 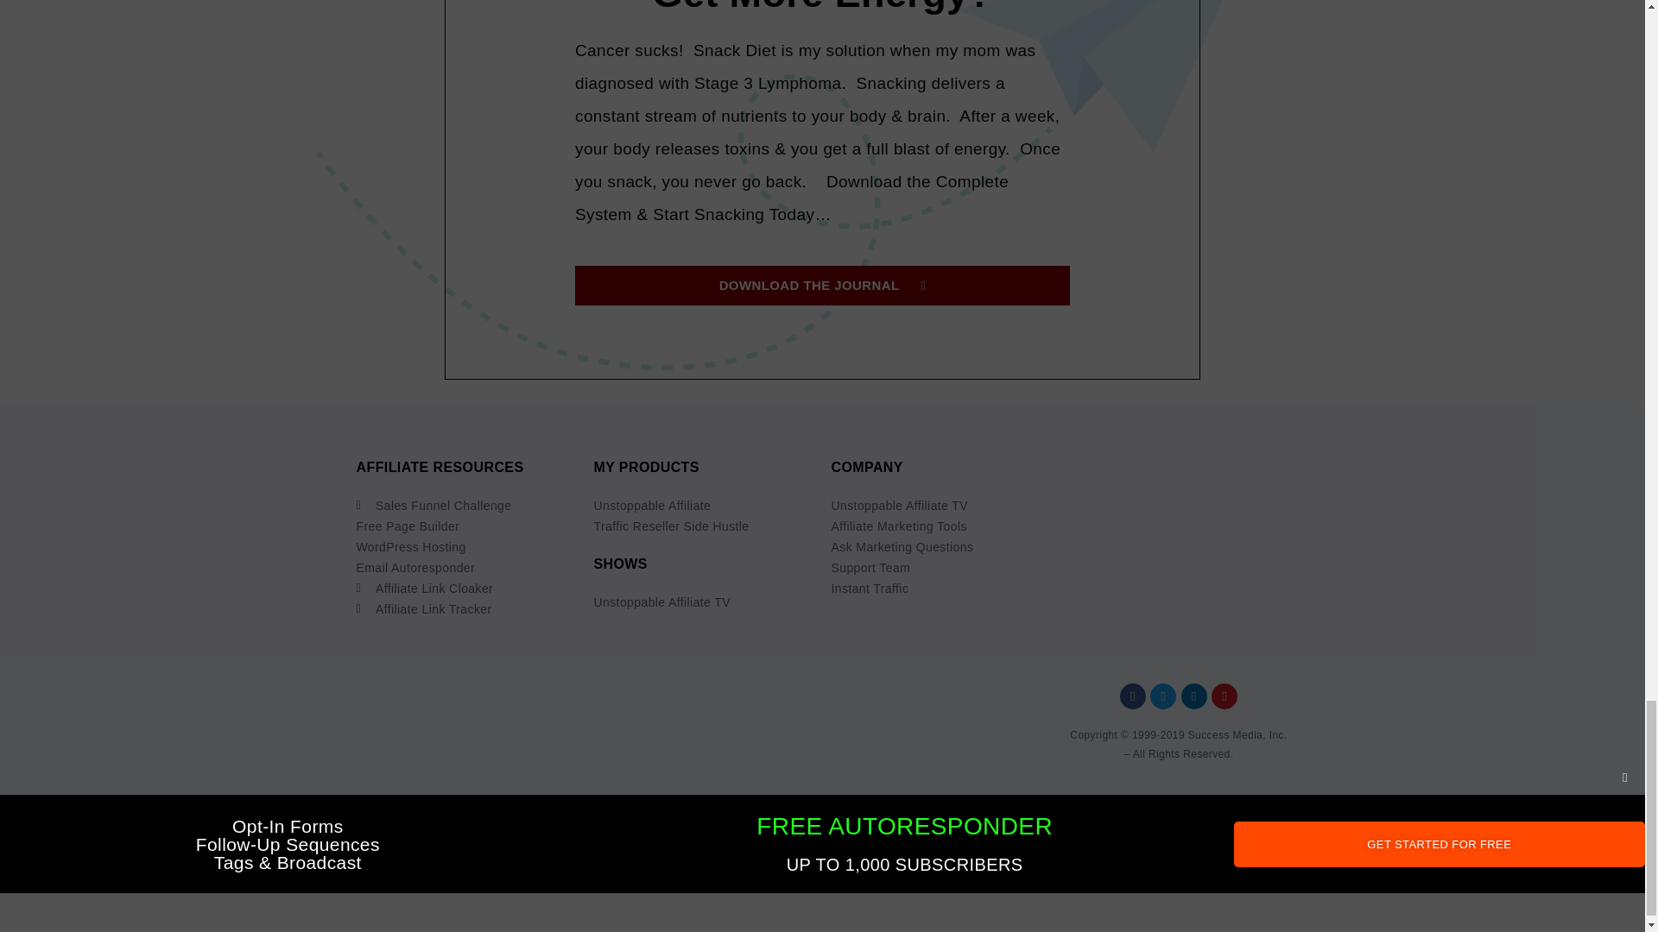 What do you see at coordinates (940, 506) in the screenshot?
I see `Unstoppable Affiliate TV` at bounding box center [940, 506].